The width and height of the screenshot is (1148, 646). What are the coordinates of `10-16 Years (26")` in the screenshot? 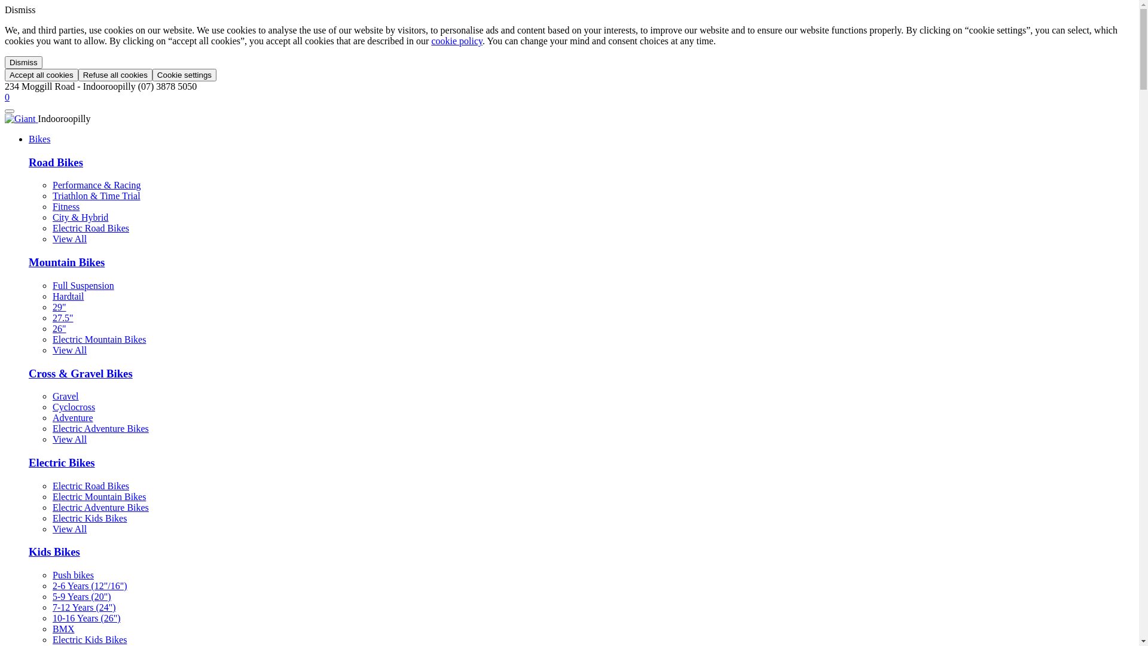 It's located at (87, 618).